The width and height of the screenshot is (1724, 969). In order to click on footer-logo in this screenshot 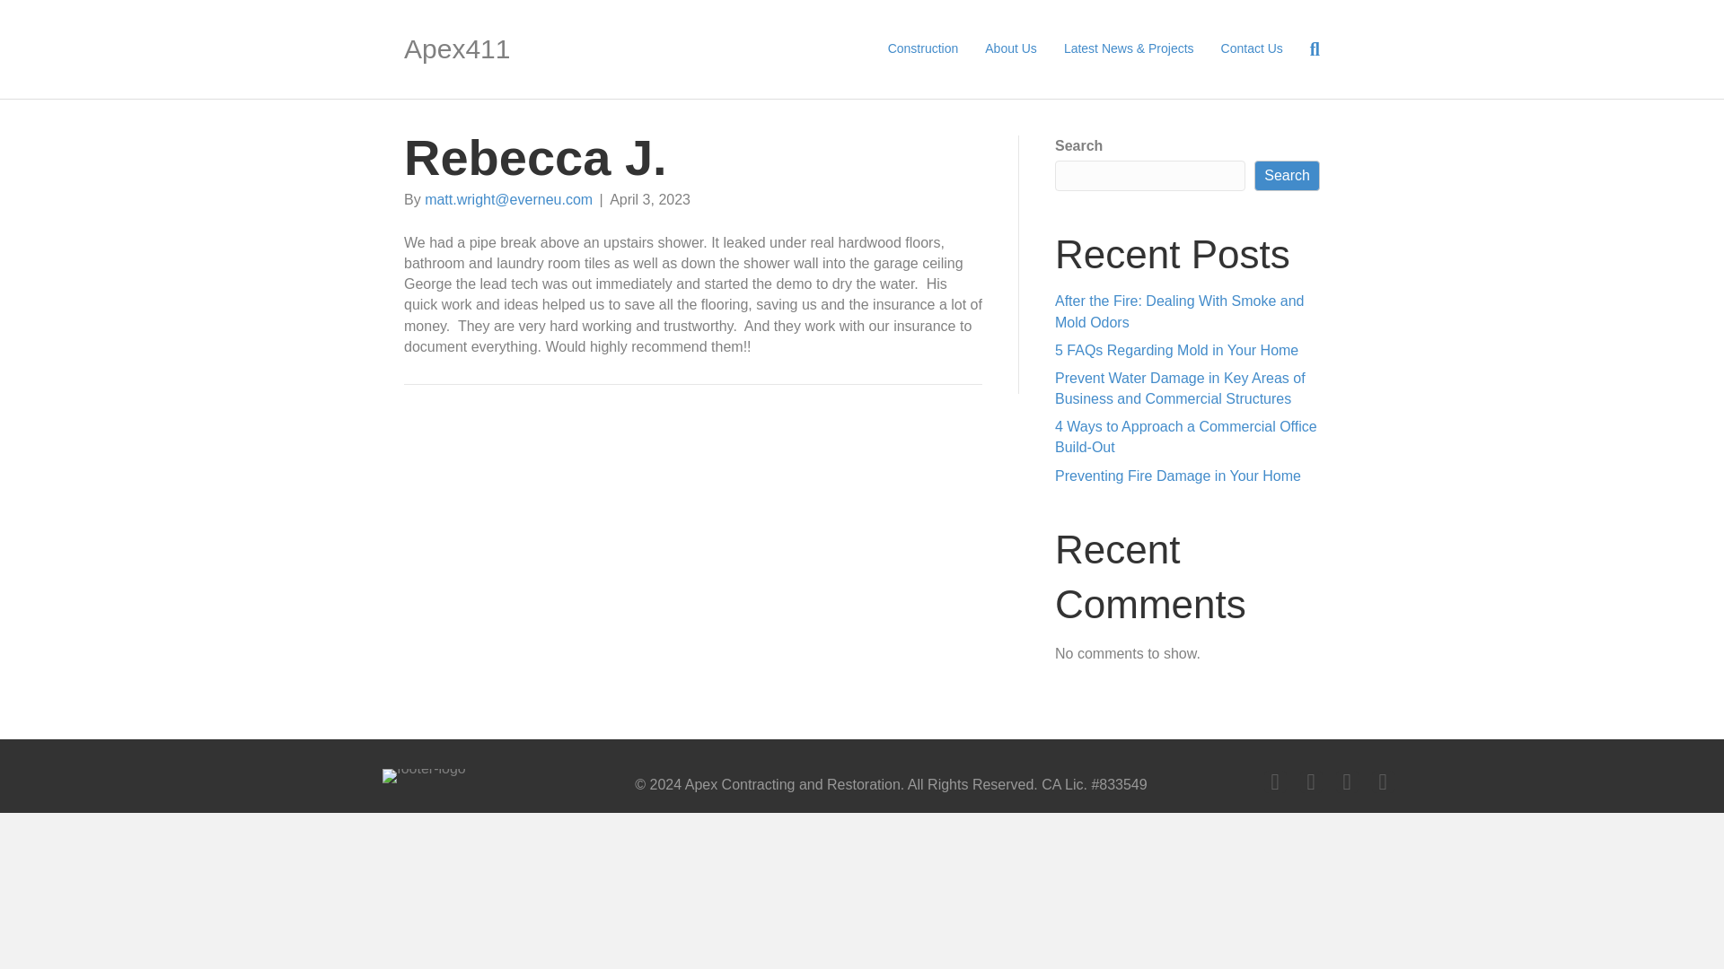, I will do `click(424, 775)`.